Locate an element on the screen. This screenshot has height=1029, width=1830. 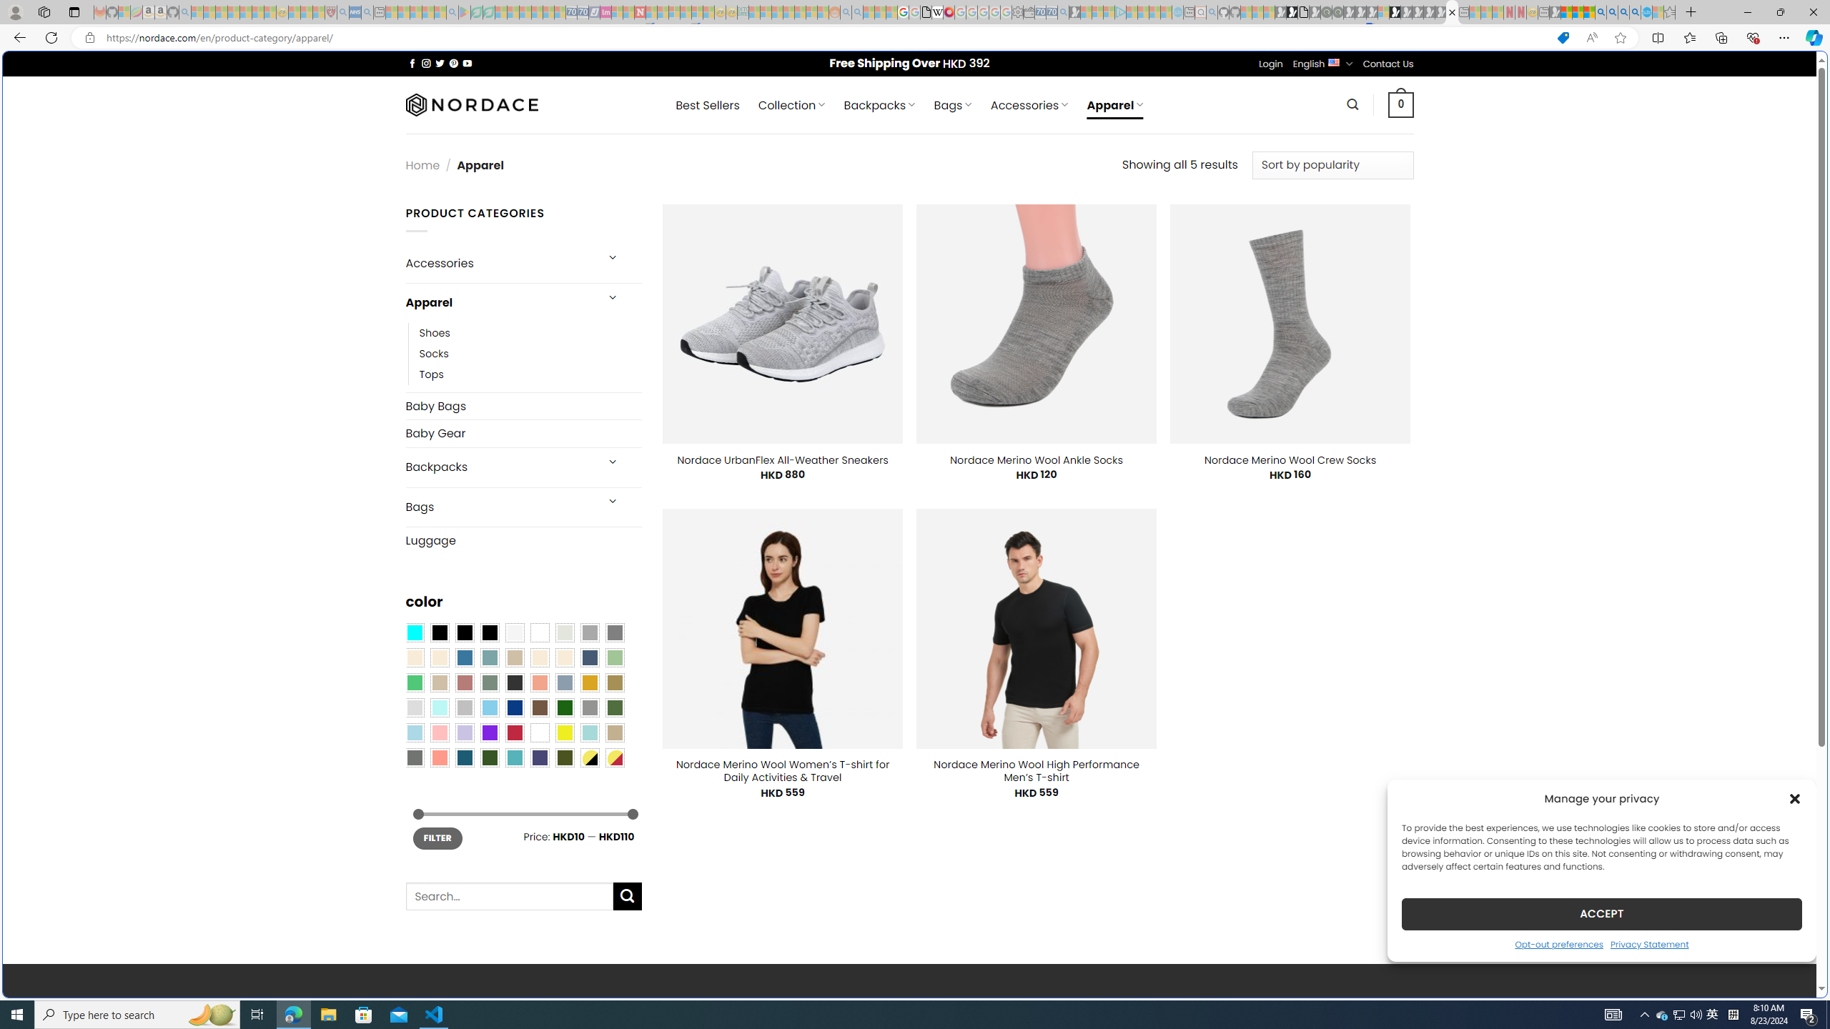
Charcoal is located at coordinates (514, 682).